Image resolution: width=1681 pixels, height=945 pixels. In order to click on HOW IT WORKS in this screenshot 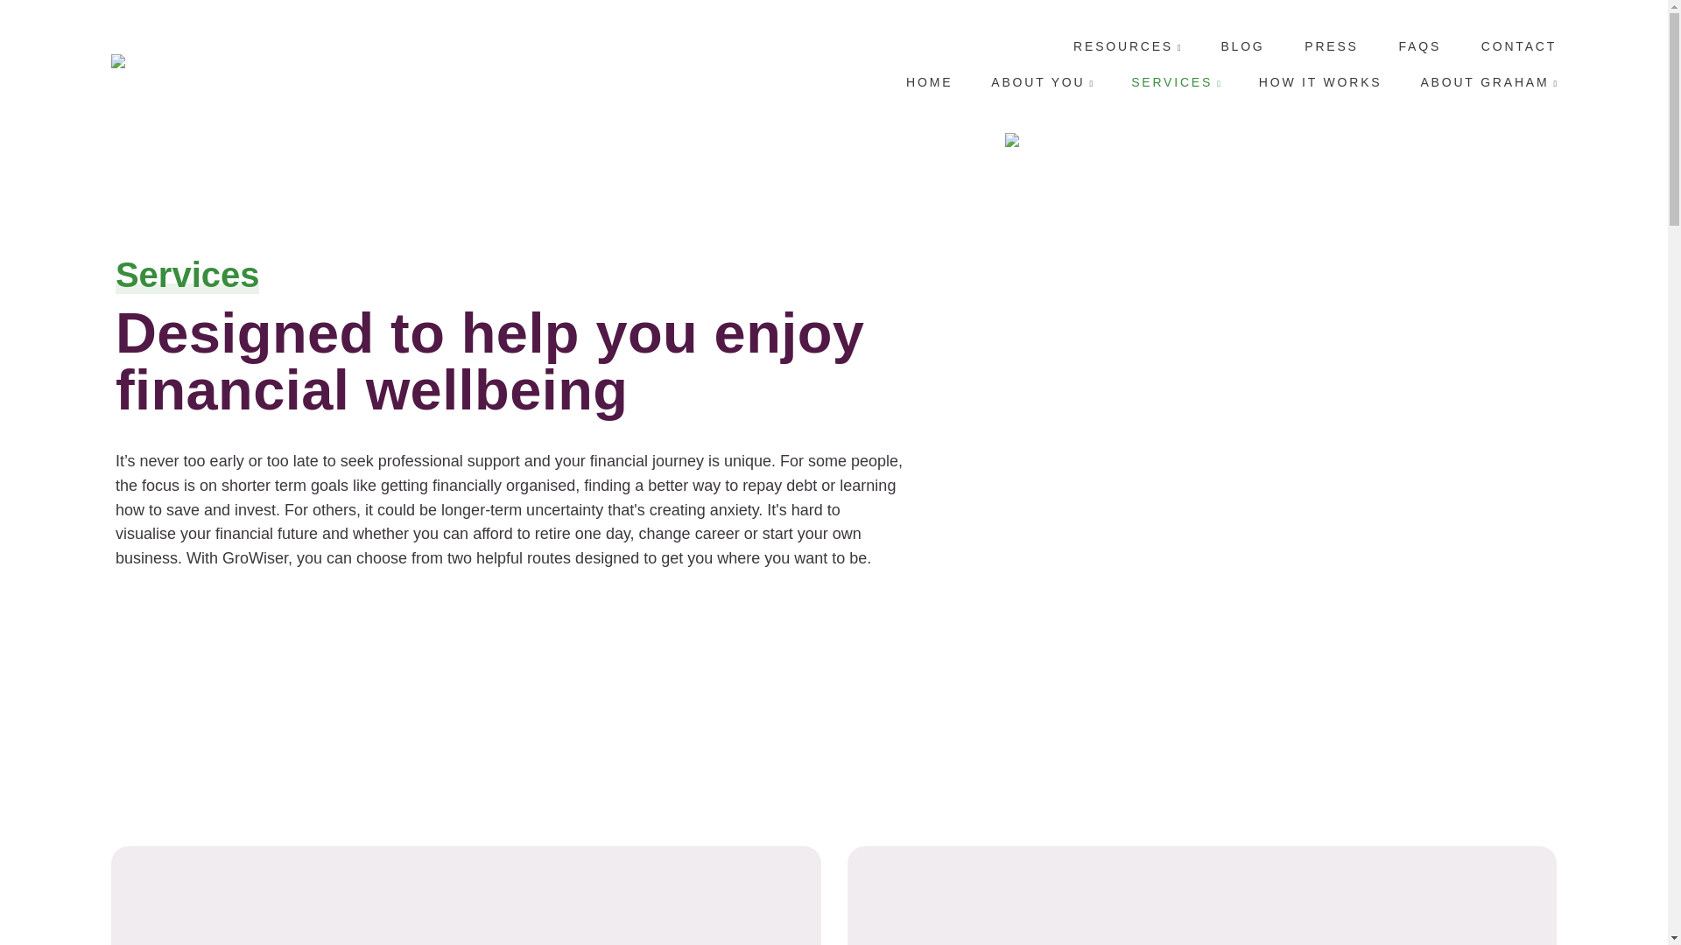, I will do `click(1320, 82)`.